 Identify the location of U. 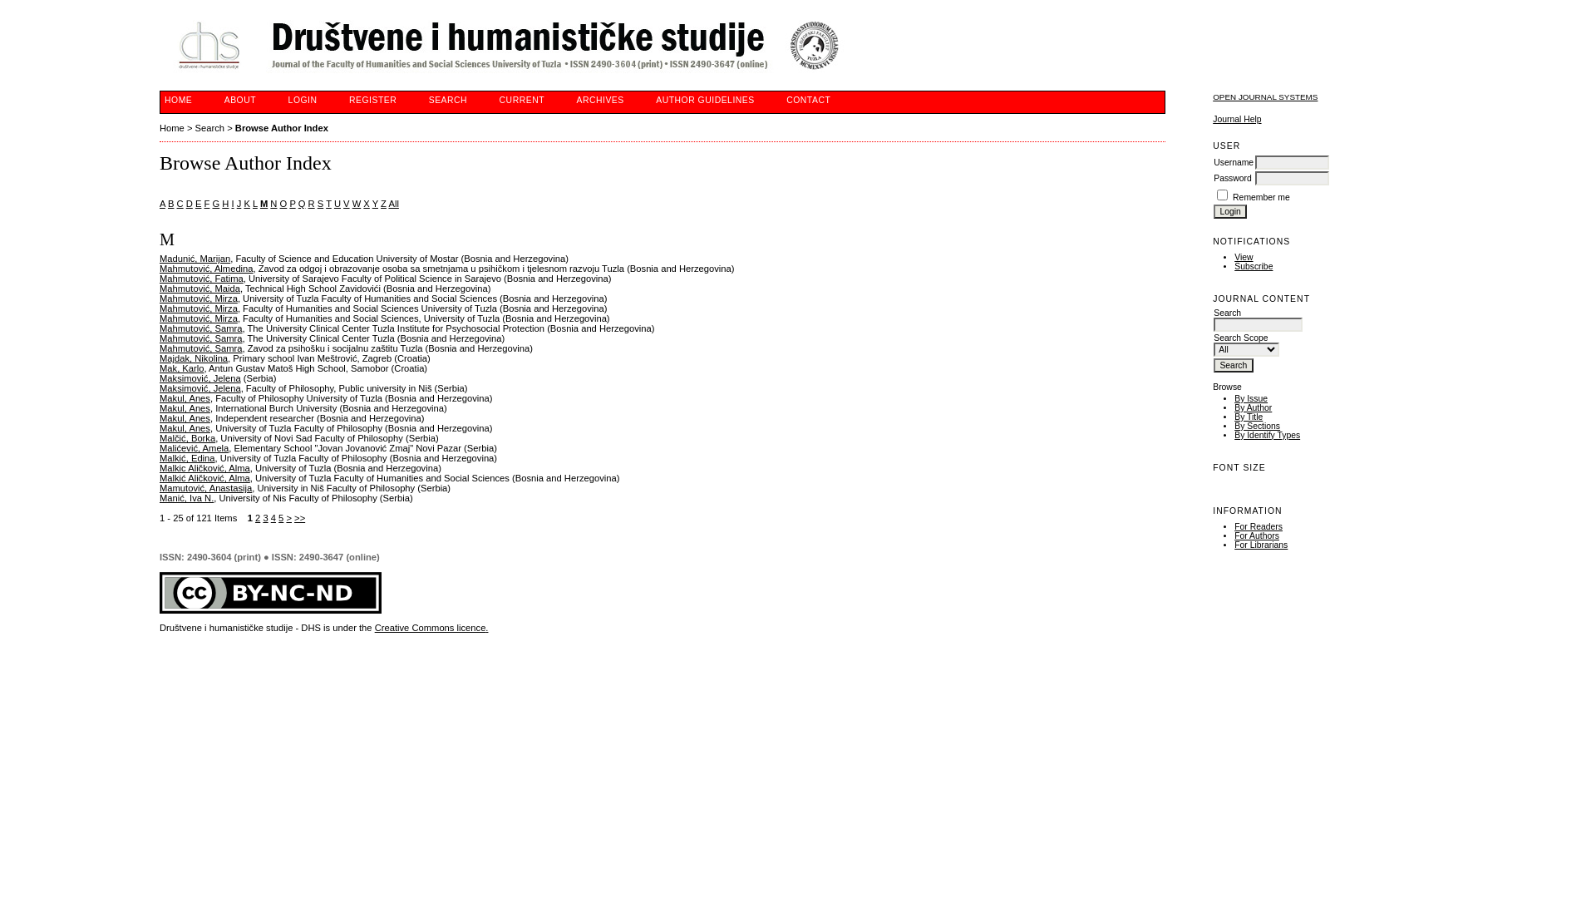
(337, 204).